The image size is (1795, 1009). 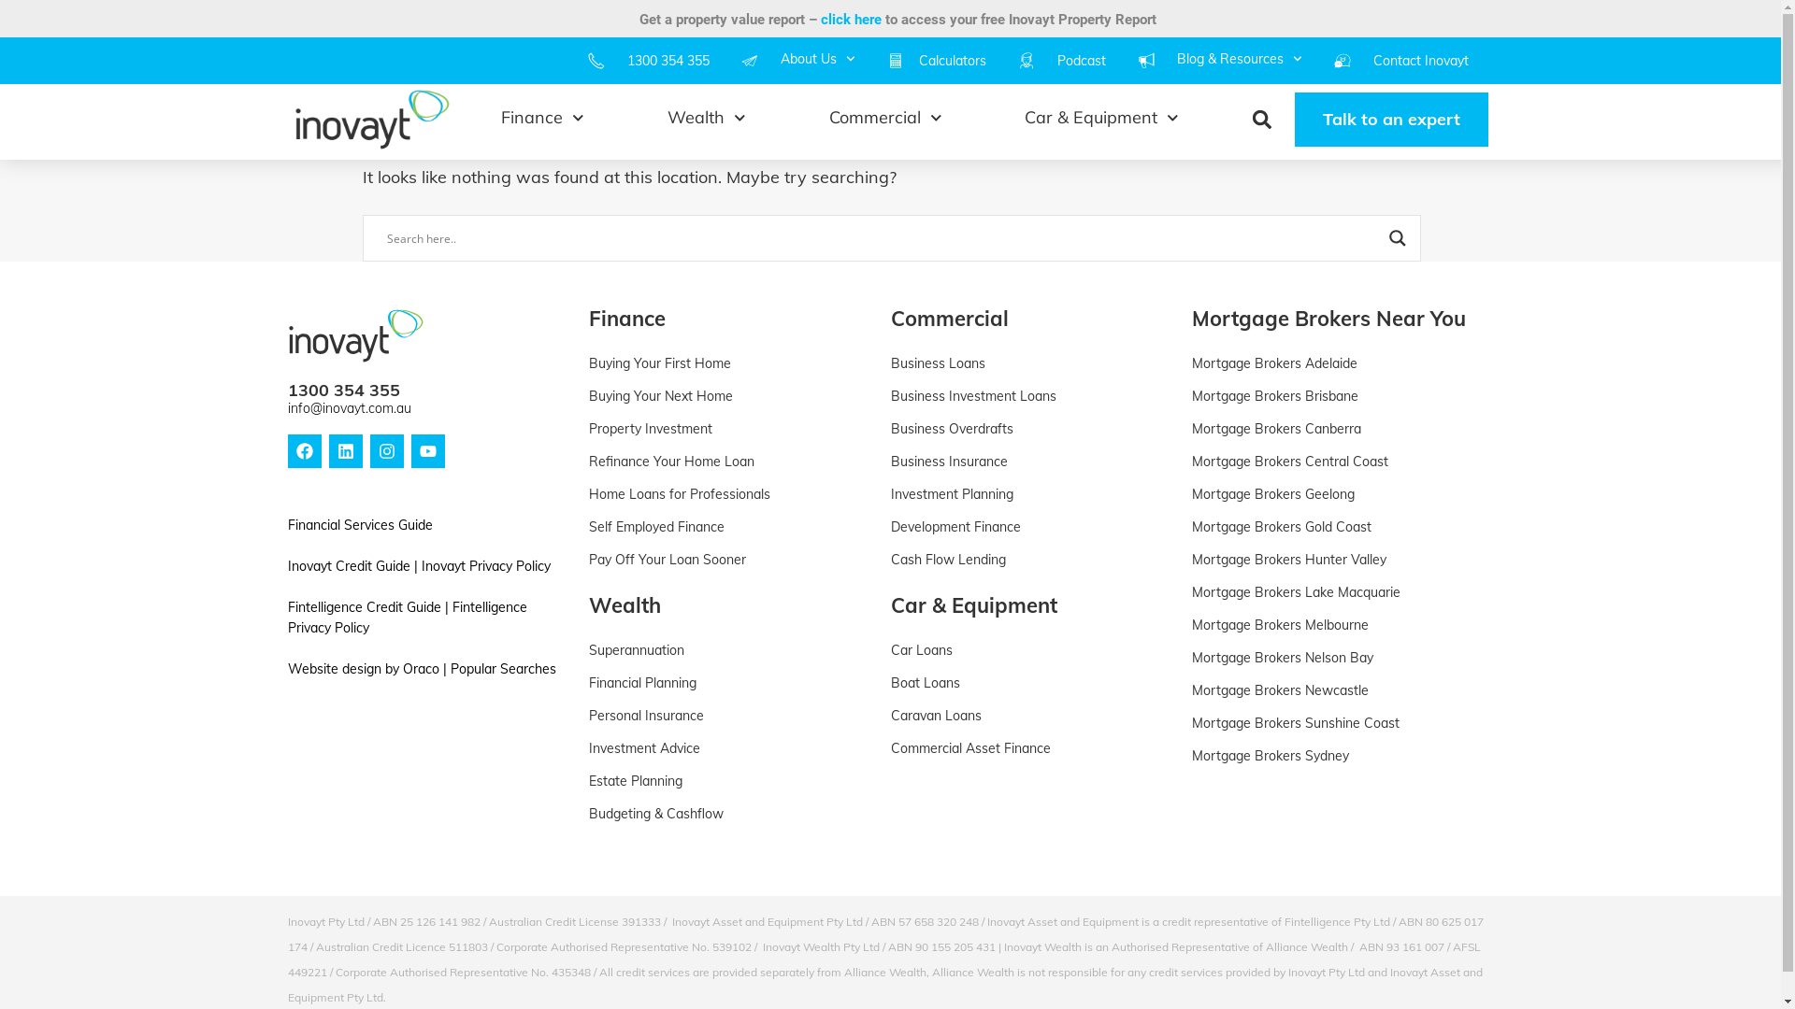 What do you see at coordinates (1333, 396) in the screenshot?
I see `Mortgage Brokers Brisbane` at bounding box center [1333, 396].